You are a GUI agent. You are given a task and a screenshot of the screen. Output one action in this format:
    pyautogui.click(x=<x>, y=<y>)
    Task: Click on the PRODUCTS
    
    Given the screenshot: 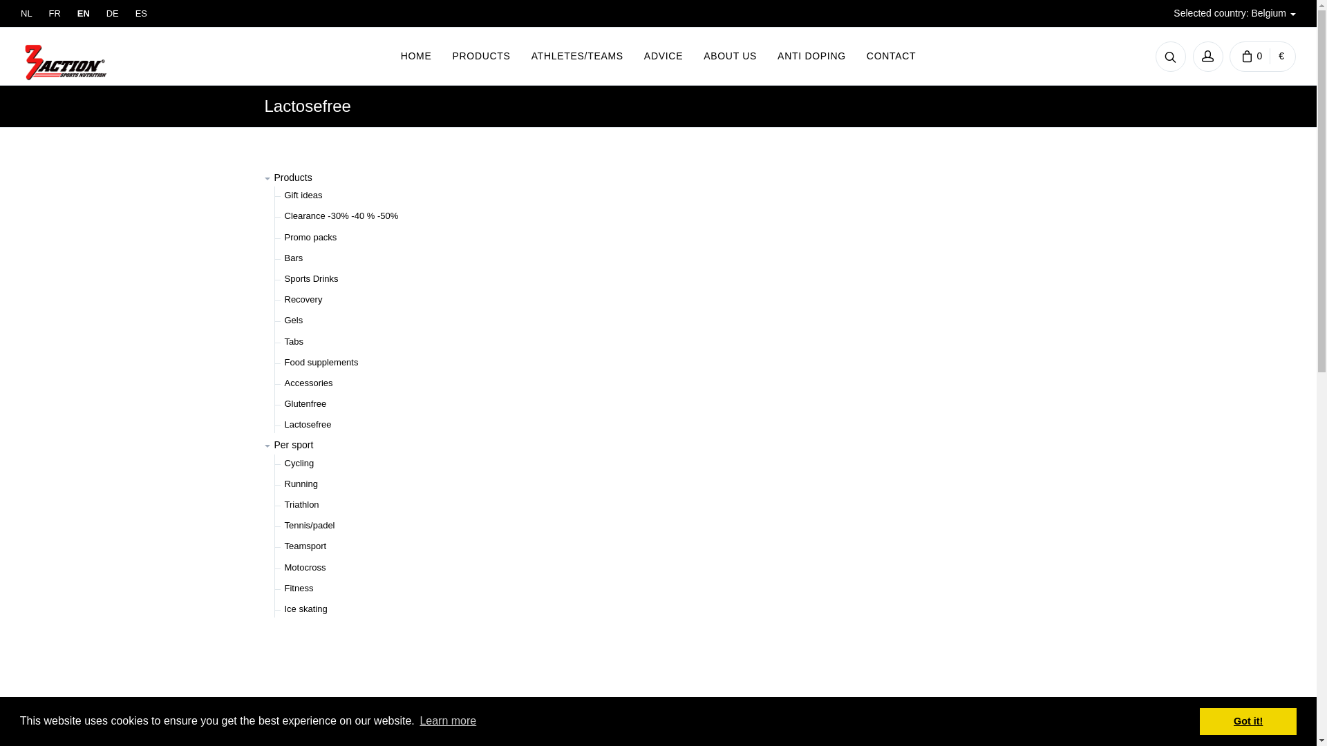 What is the action you would take?
    pyautogui.click(x=481, y=57)
    